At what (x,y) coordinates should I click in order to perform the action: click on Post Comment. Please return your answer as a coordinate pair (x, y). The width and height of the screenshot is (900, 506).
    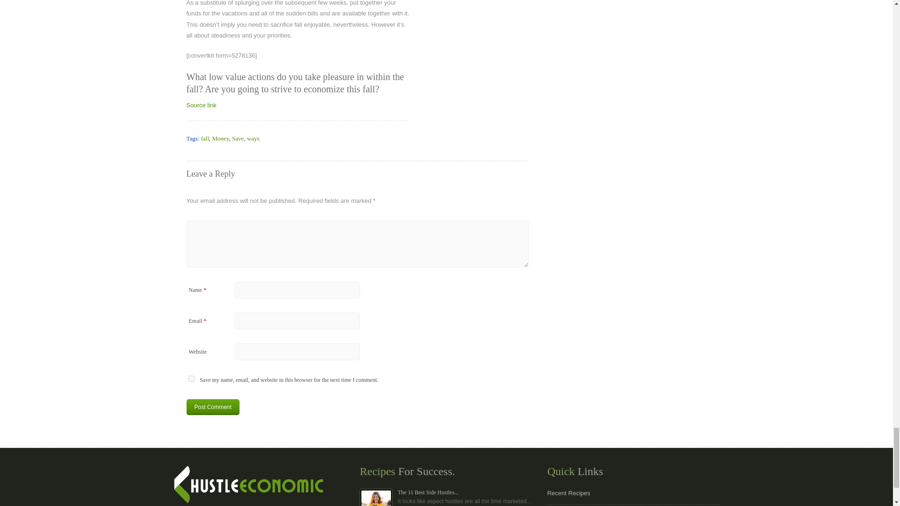
    Looking at the image, I should click on (213, 407).